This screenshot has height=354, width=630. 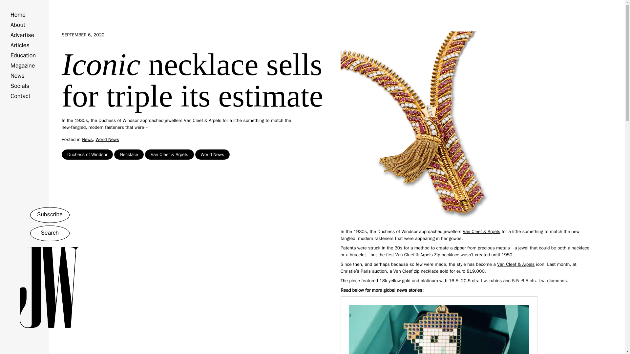 What do you see at coordinates (22, 35) in the screenshot?
I see `Advertise` at bounding box center [22, 35].